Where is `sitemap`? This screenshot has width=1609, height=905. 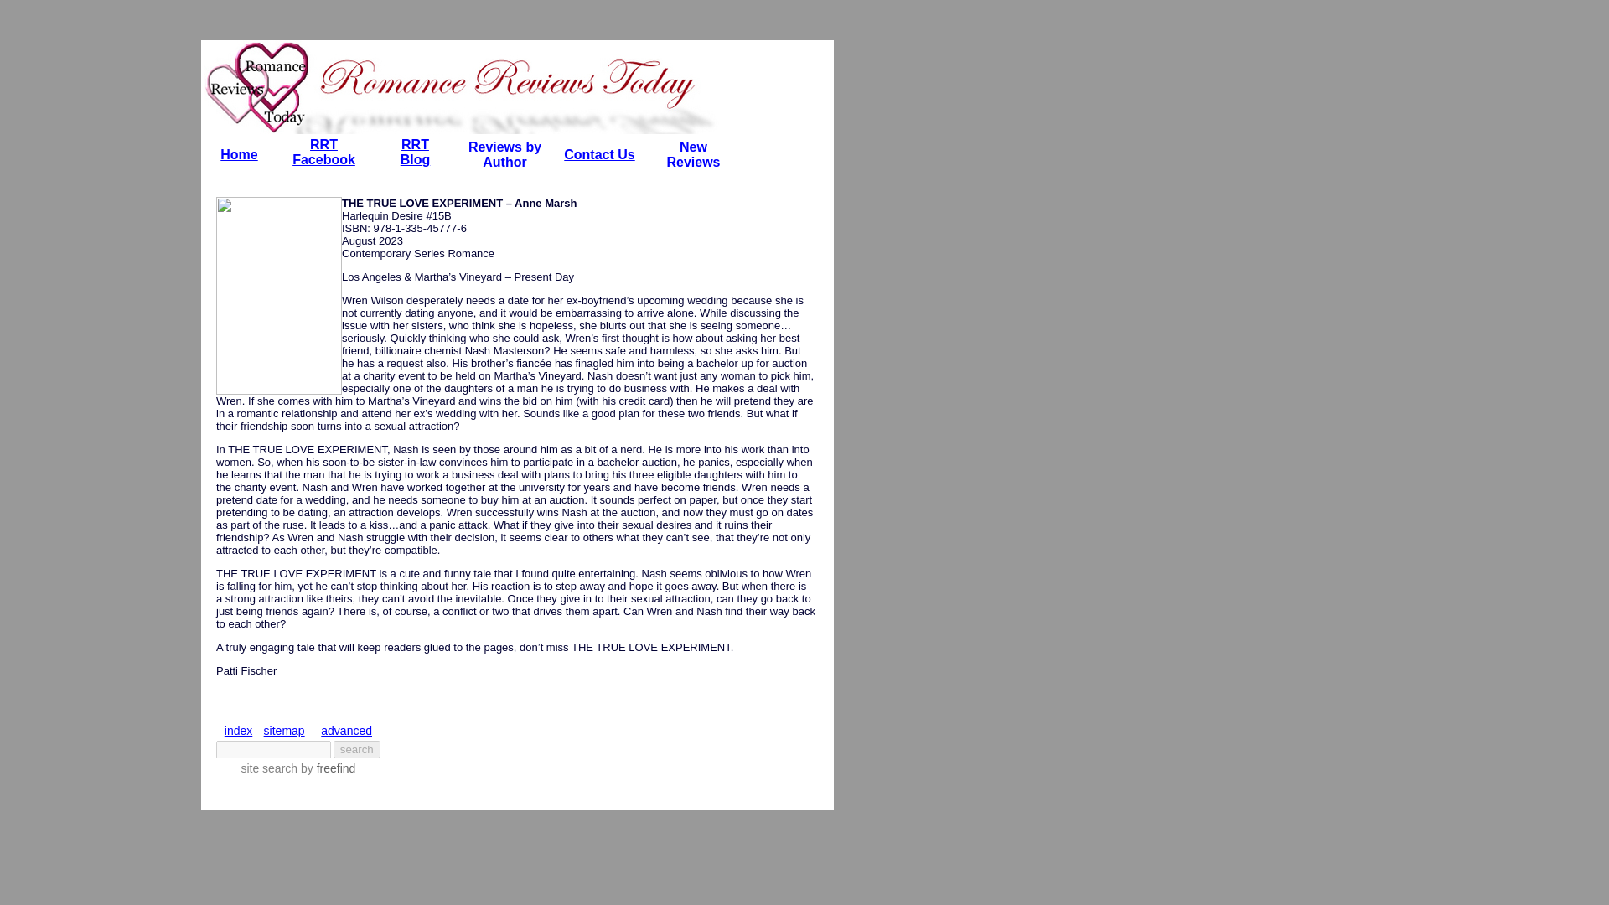 sitemap is located at coordinates (323, 152).